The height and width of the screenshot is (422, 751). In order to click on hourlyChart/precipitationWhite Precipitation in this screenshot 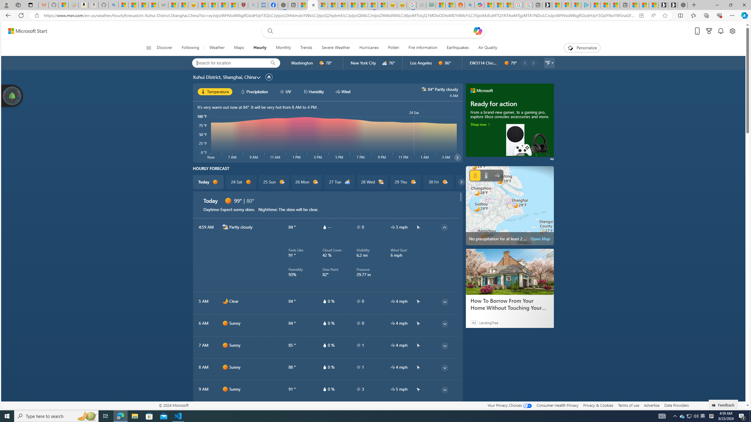, I will do `click(254, 91)`.